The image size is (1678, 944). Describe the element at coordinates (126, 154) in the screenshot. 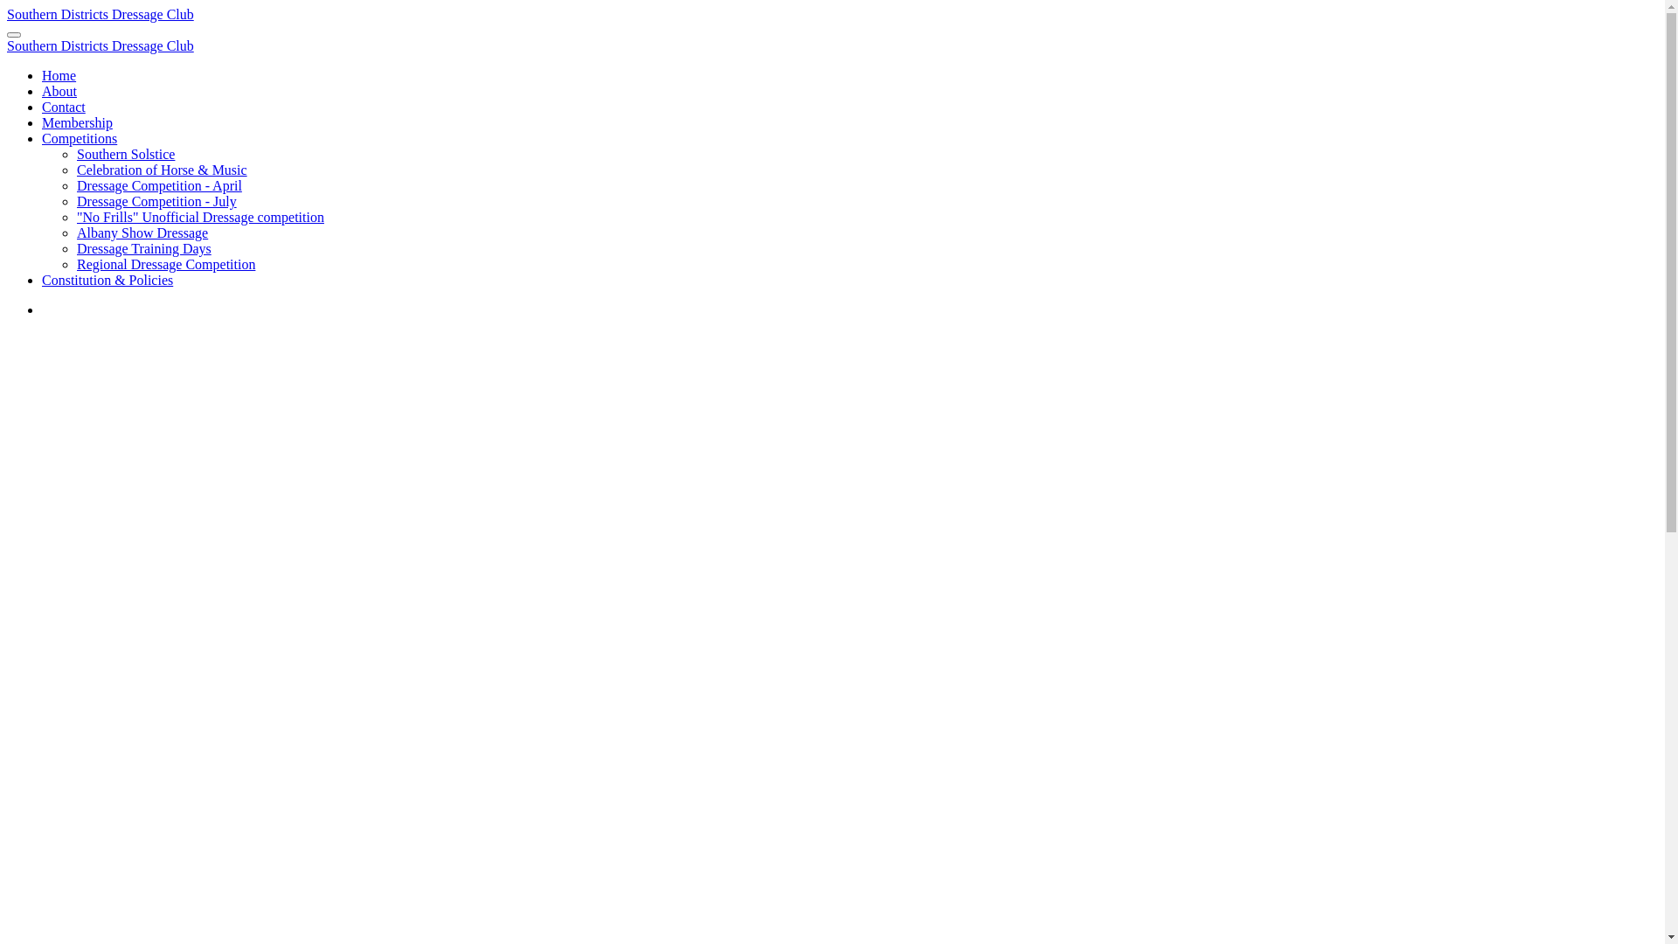

I see `Southern Solstice` at that location.